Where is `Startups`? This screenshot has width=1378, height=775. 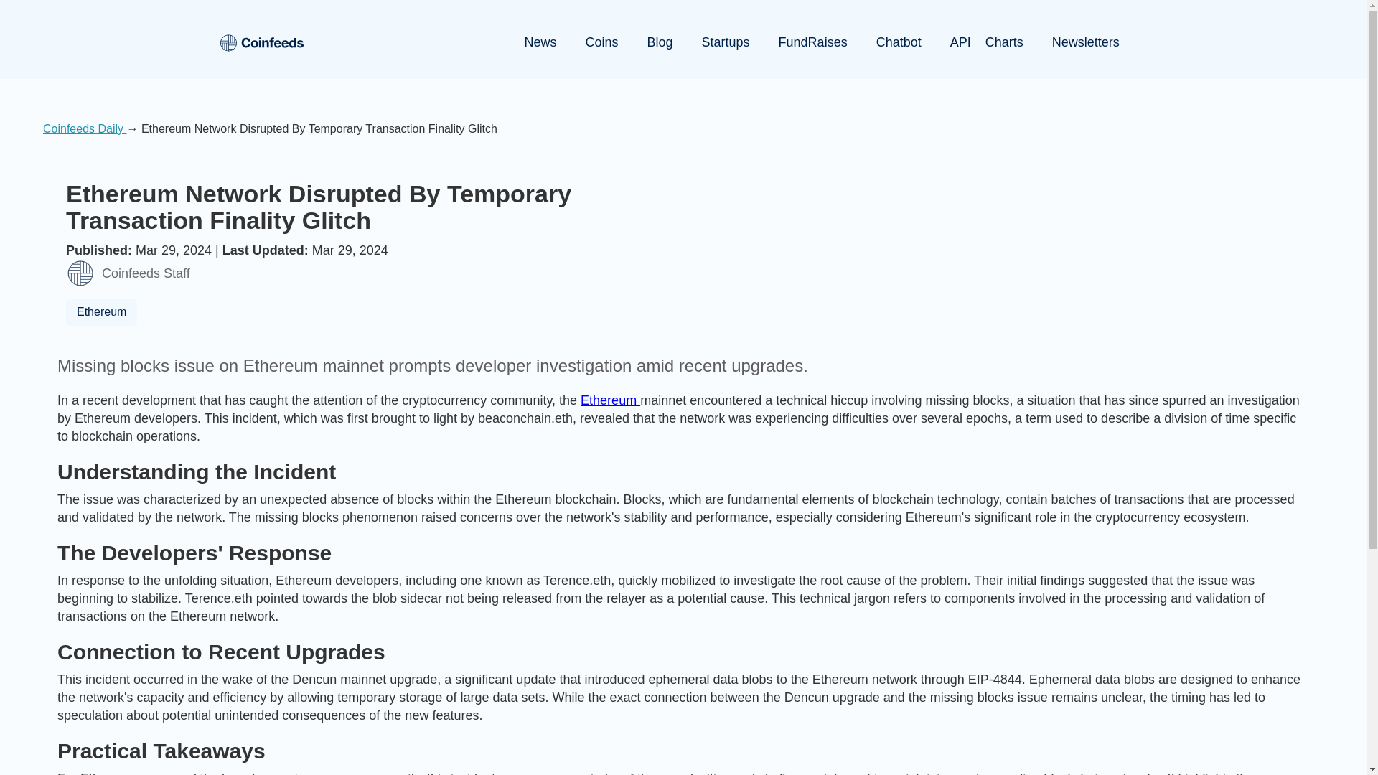 Startups is located at coordinates (726, 43).